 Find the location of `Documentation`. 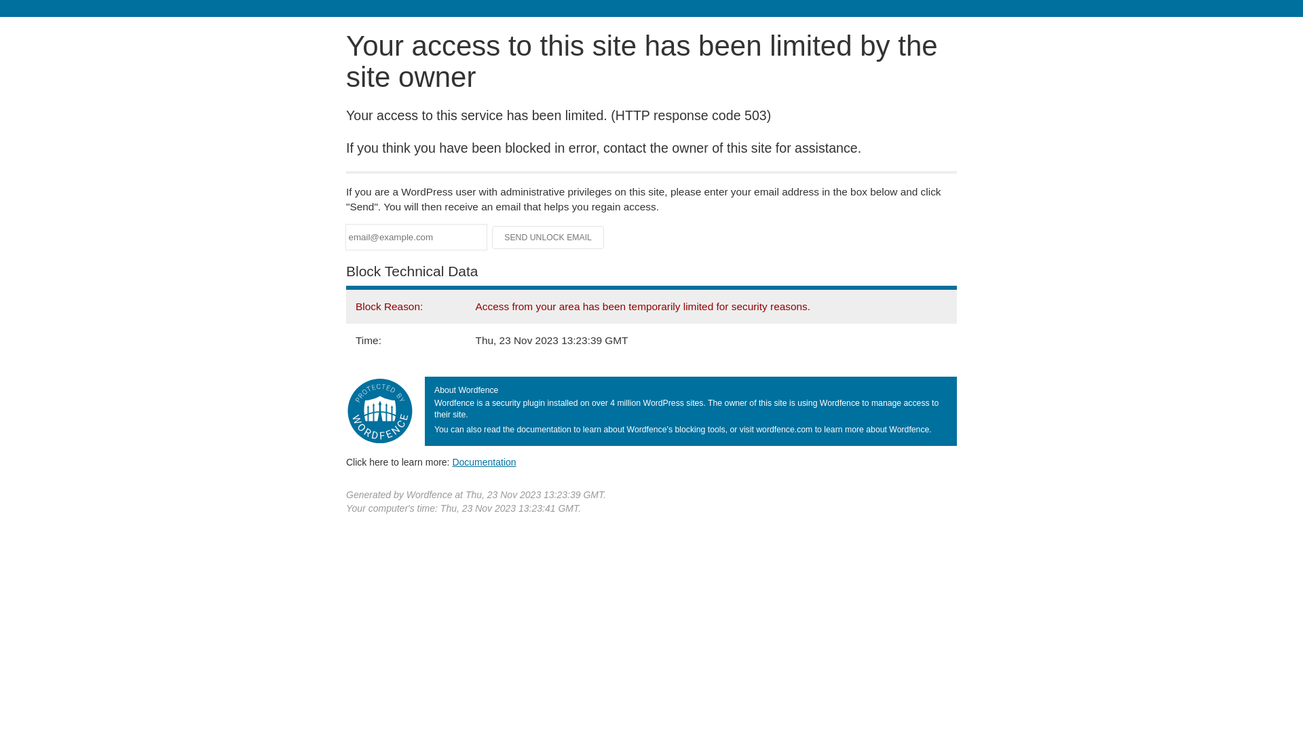

Documentation is located at coordinates (484, 462).